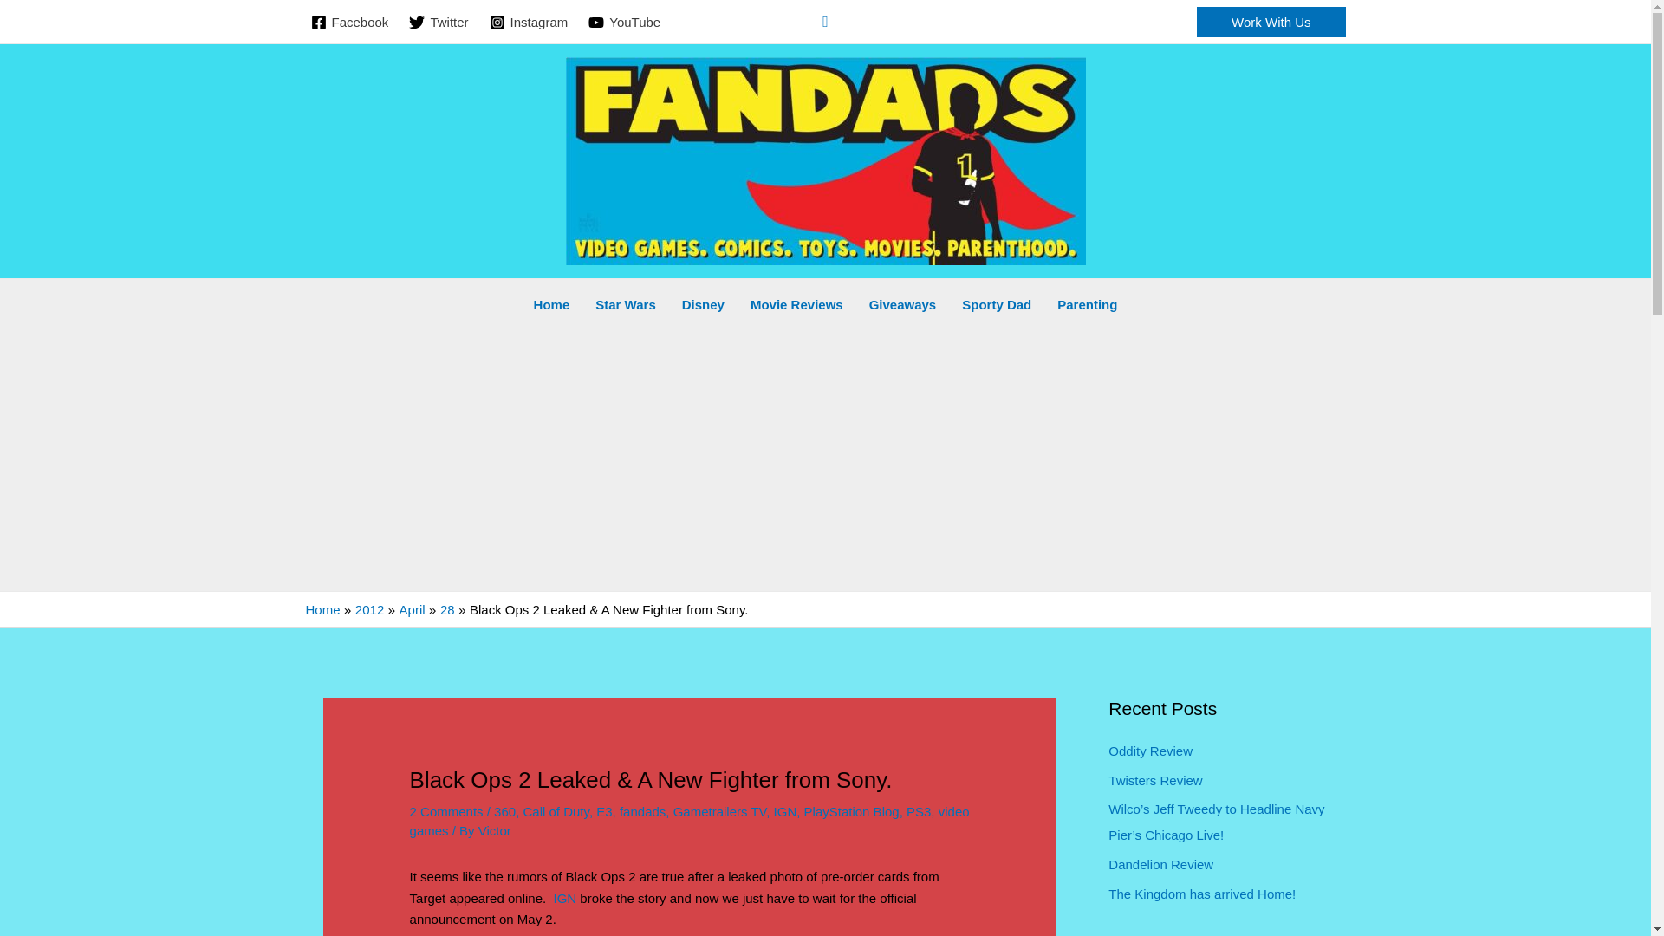  What do you see at coordinates (504, 811) in the screenshot?
I see `360` at bounding box center [504, 811].